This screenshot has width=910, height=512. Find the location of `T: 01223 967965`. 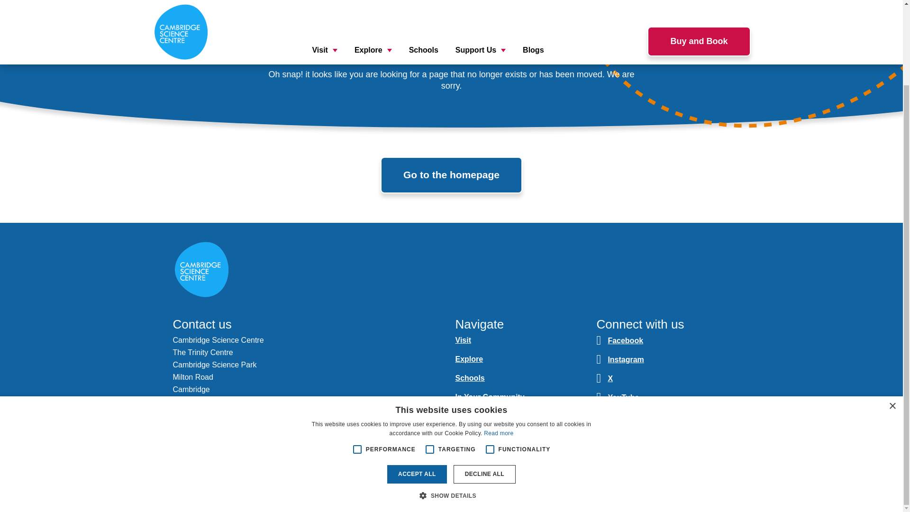

T: 01223 967965 is located at coordinates (201, 423).